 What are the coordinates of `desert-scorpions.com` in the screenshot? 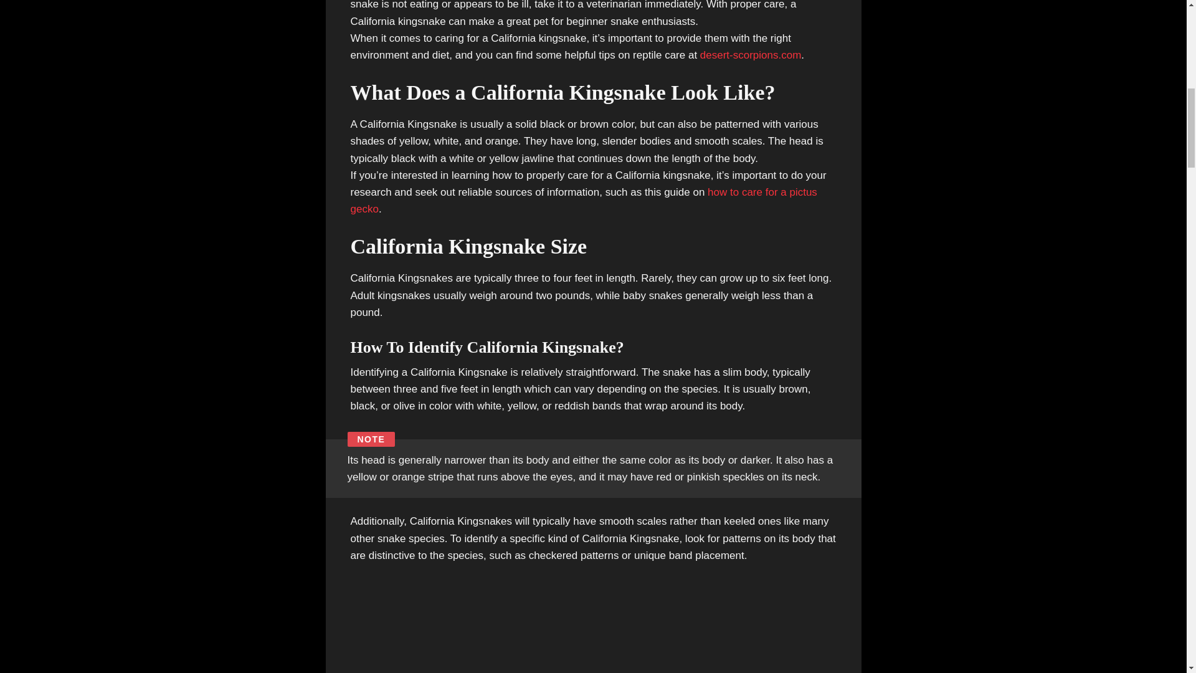 It's located at (750, 55).